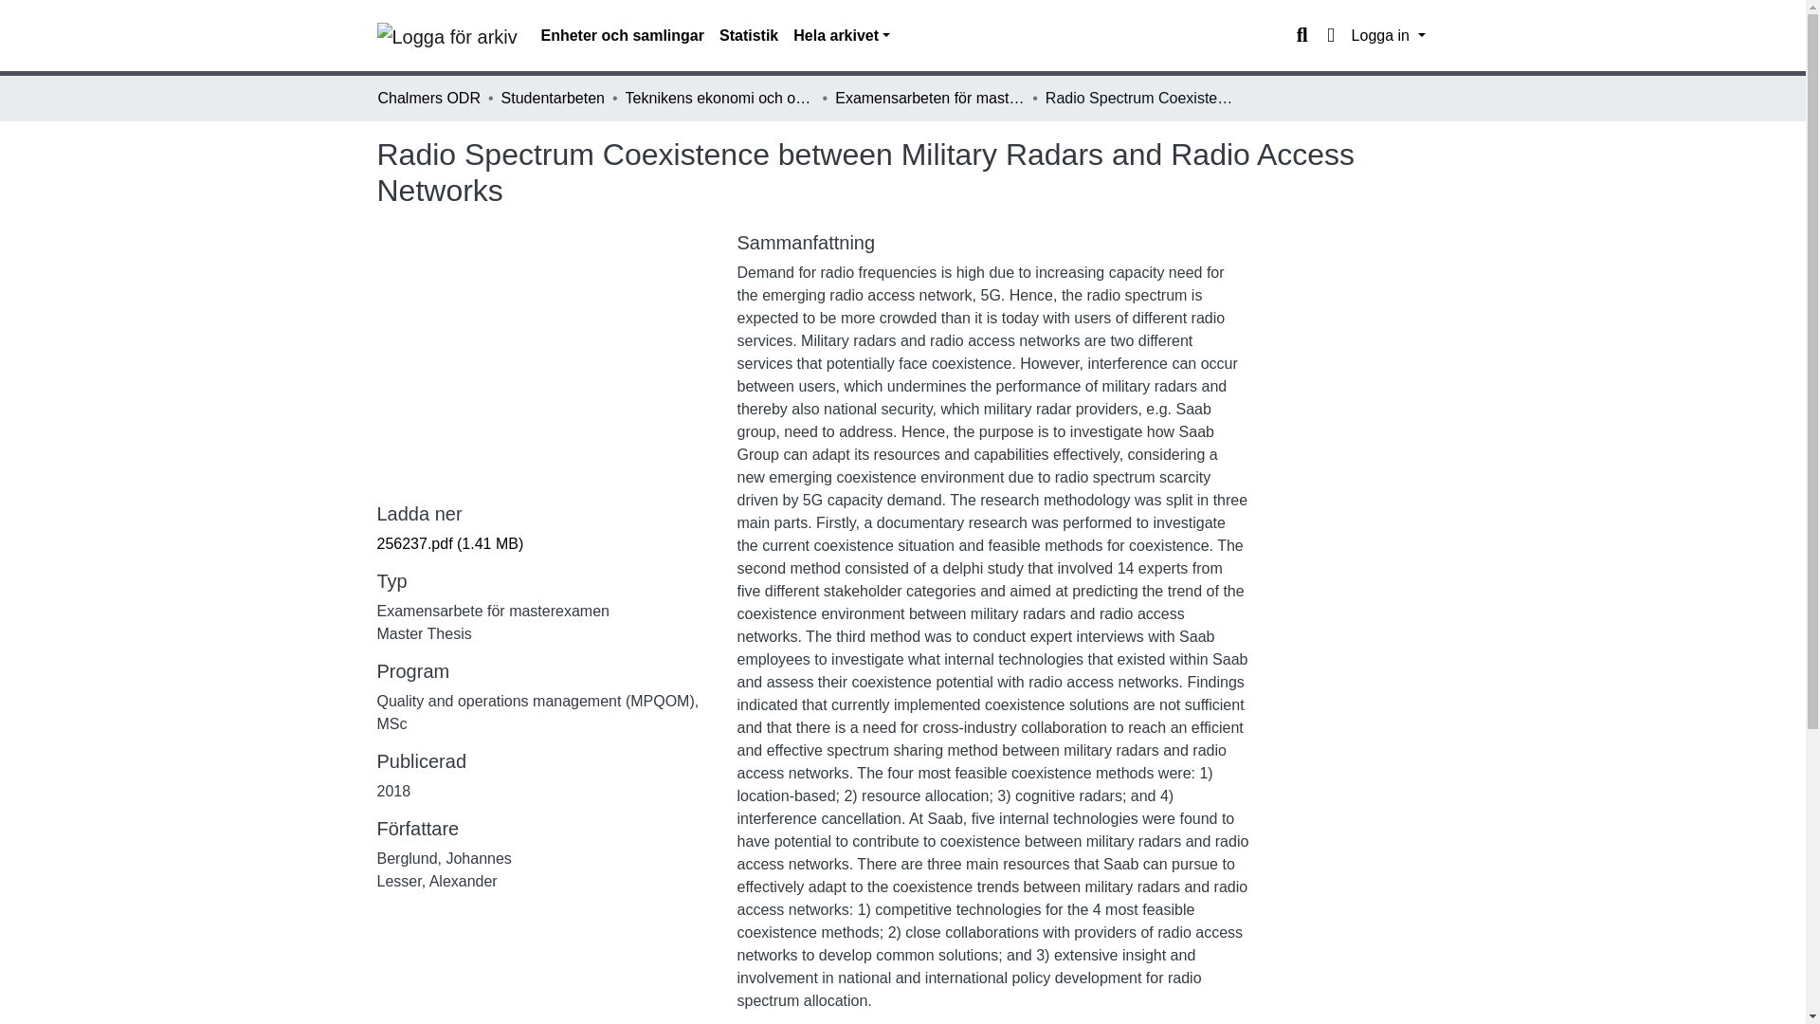 This screenshot has width=1820, height=1024. Describe the element at coordinates (622, 36) in the screenshot. I see `Enheter och samlingar` at that location.